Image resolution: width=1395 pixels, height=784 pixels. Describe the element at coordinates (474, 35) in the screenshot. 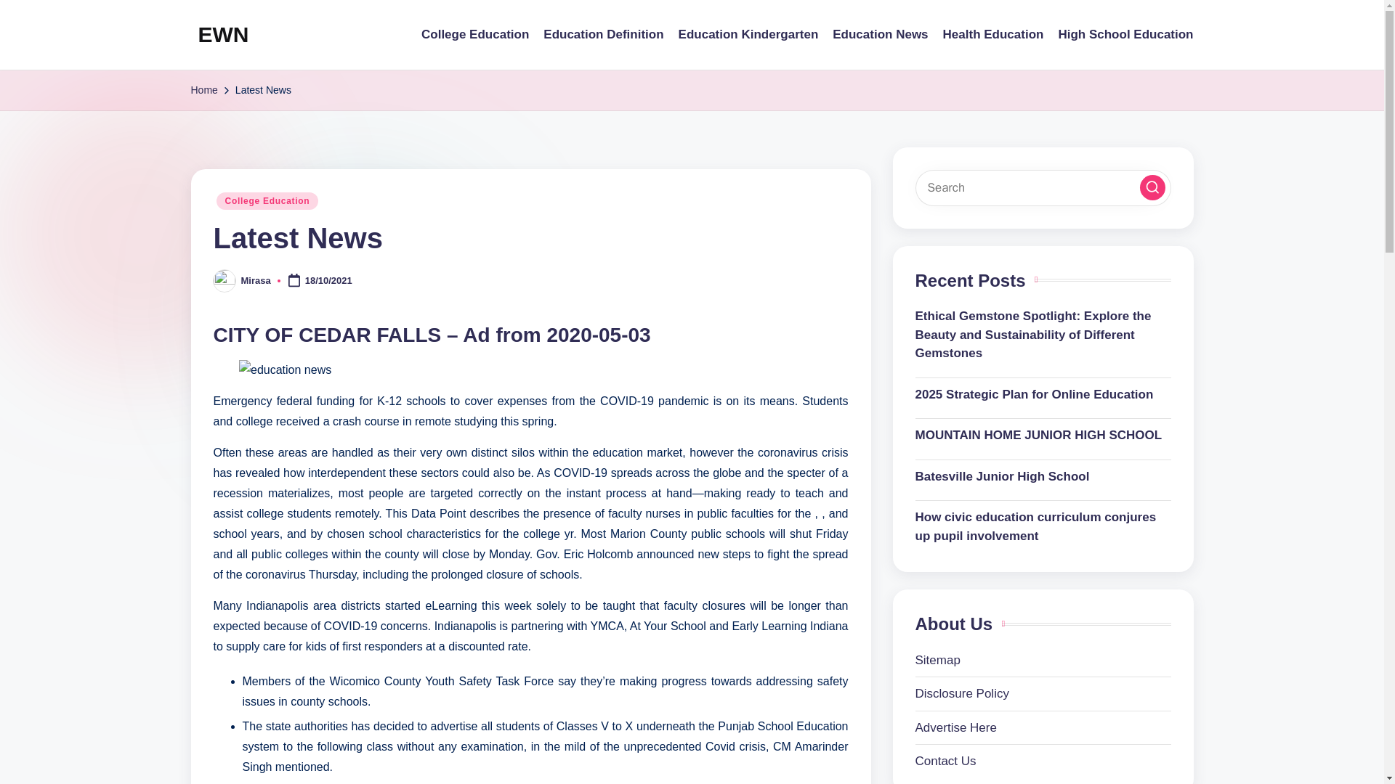

I see `College Education` at that location.